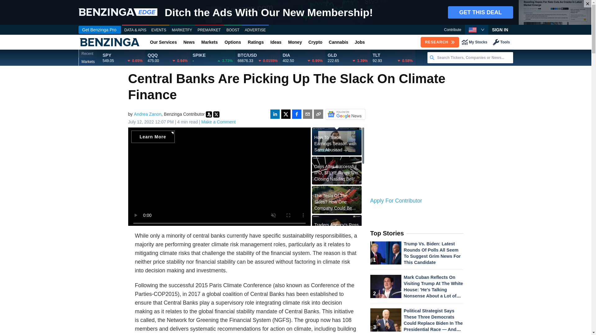  I want to click on ADVERTISE, so click(255, 30).